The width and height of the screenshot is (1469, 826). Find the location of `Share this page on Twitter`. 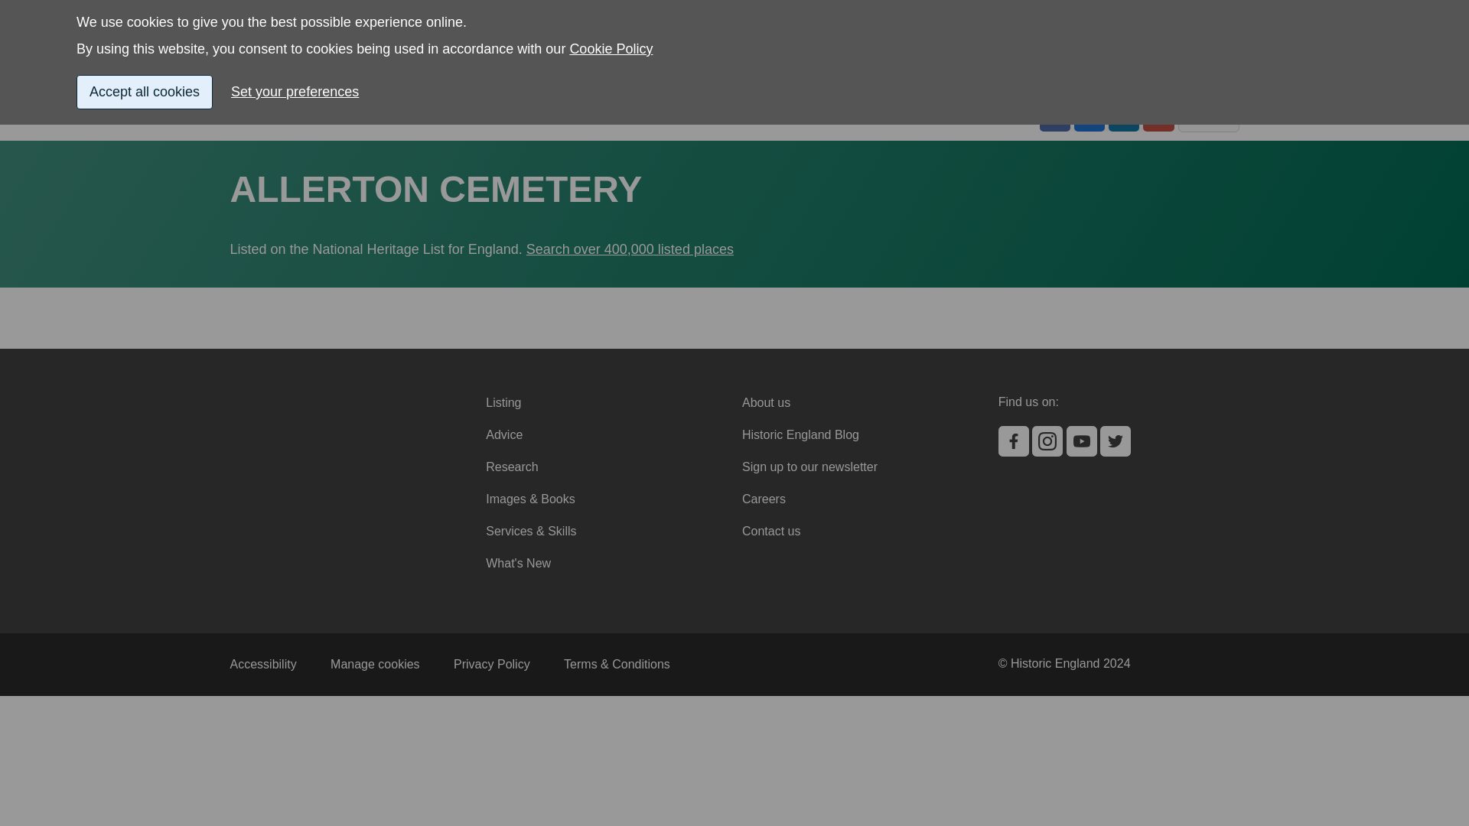

Share this page on Twitter is located at coordinates (1089, 115).